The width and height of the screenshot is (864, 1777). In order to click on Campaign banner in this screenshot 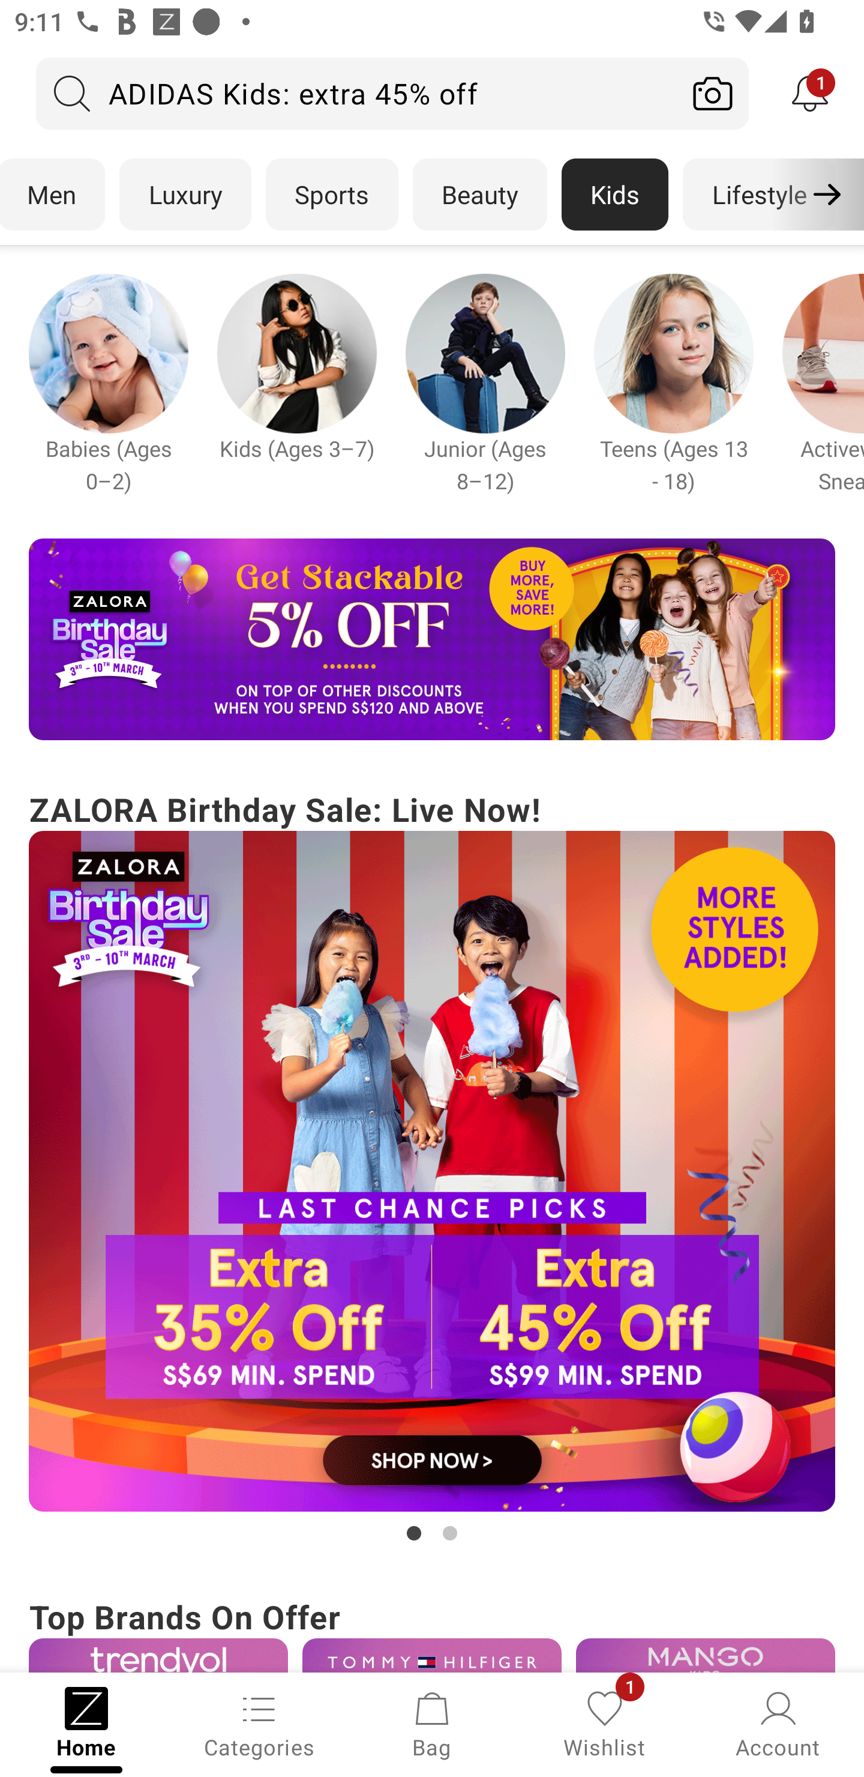, I will do `click(158, 1655)`.